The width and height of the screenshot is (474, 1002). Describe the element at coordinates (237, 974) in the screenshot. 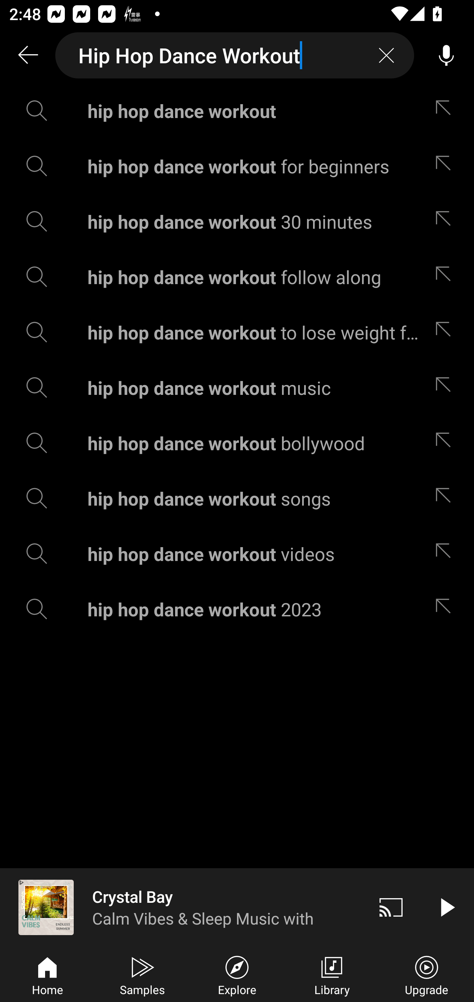

I see `Explore` at that location.